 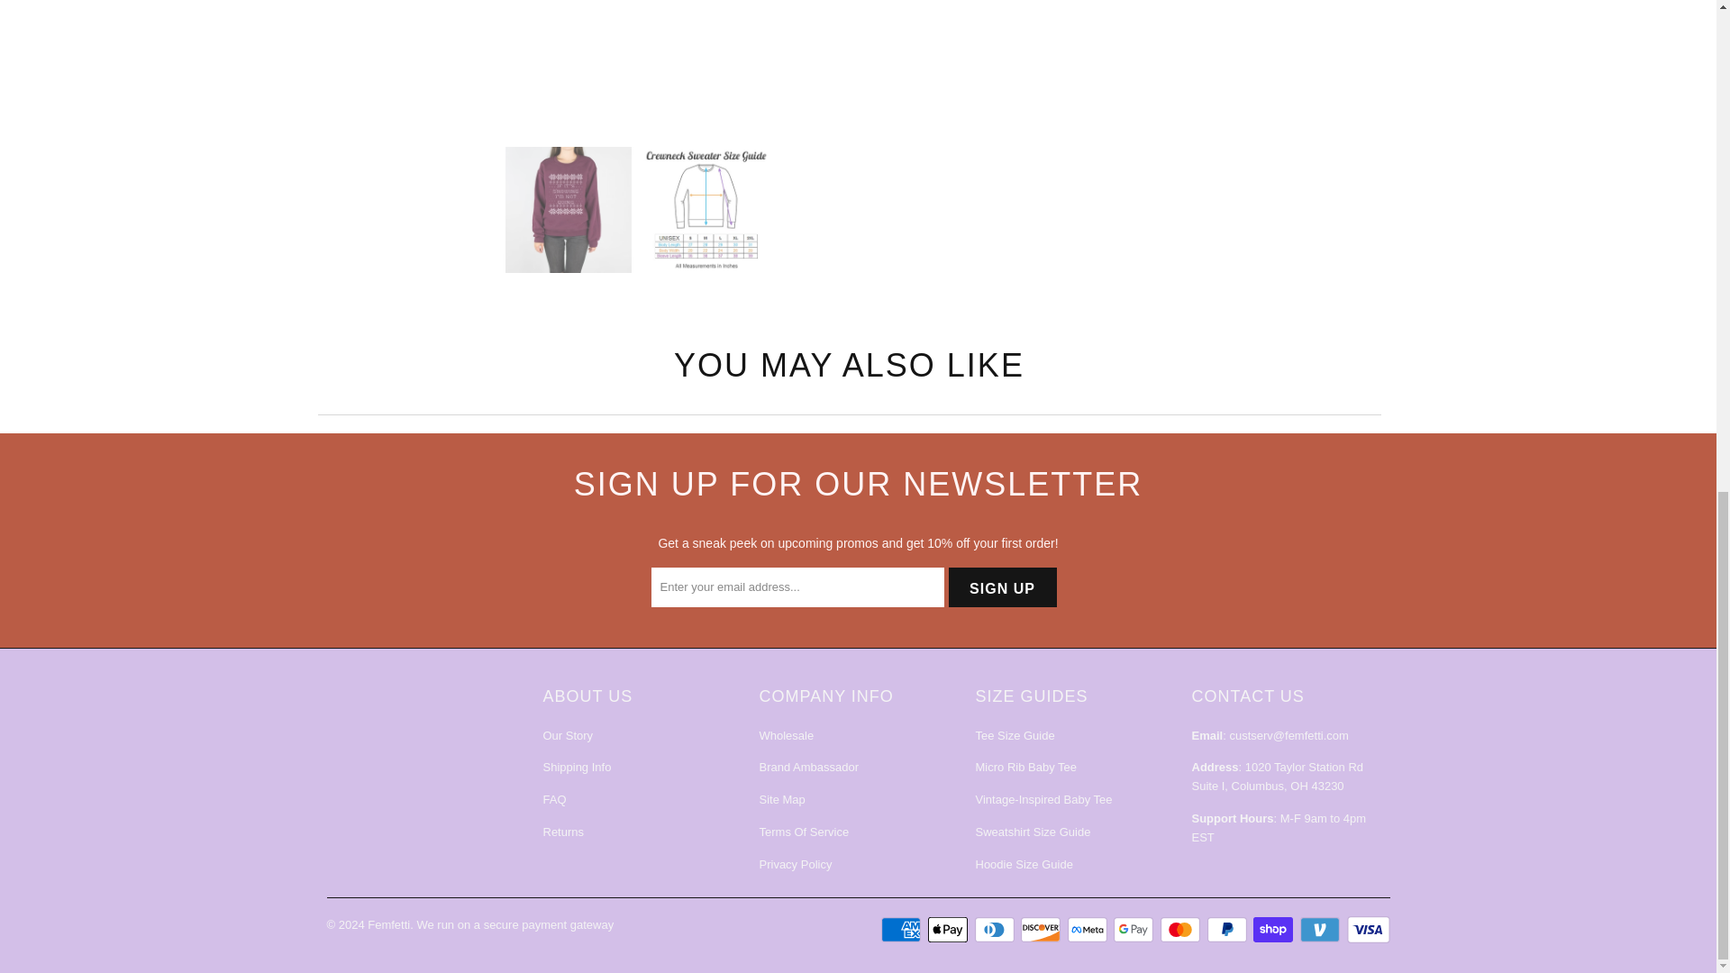 I want to click on Sign Up, so click(x=1002, y=587).